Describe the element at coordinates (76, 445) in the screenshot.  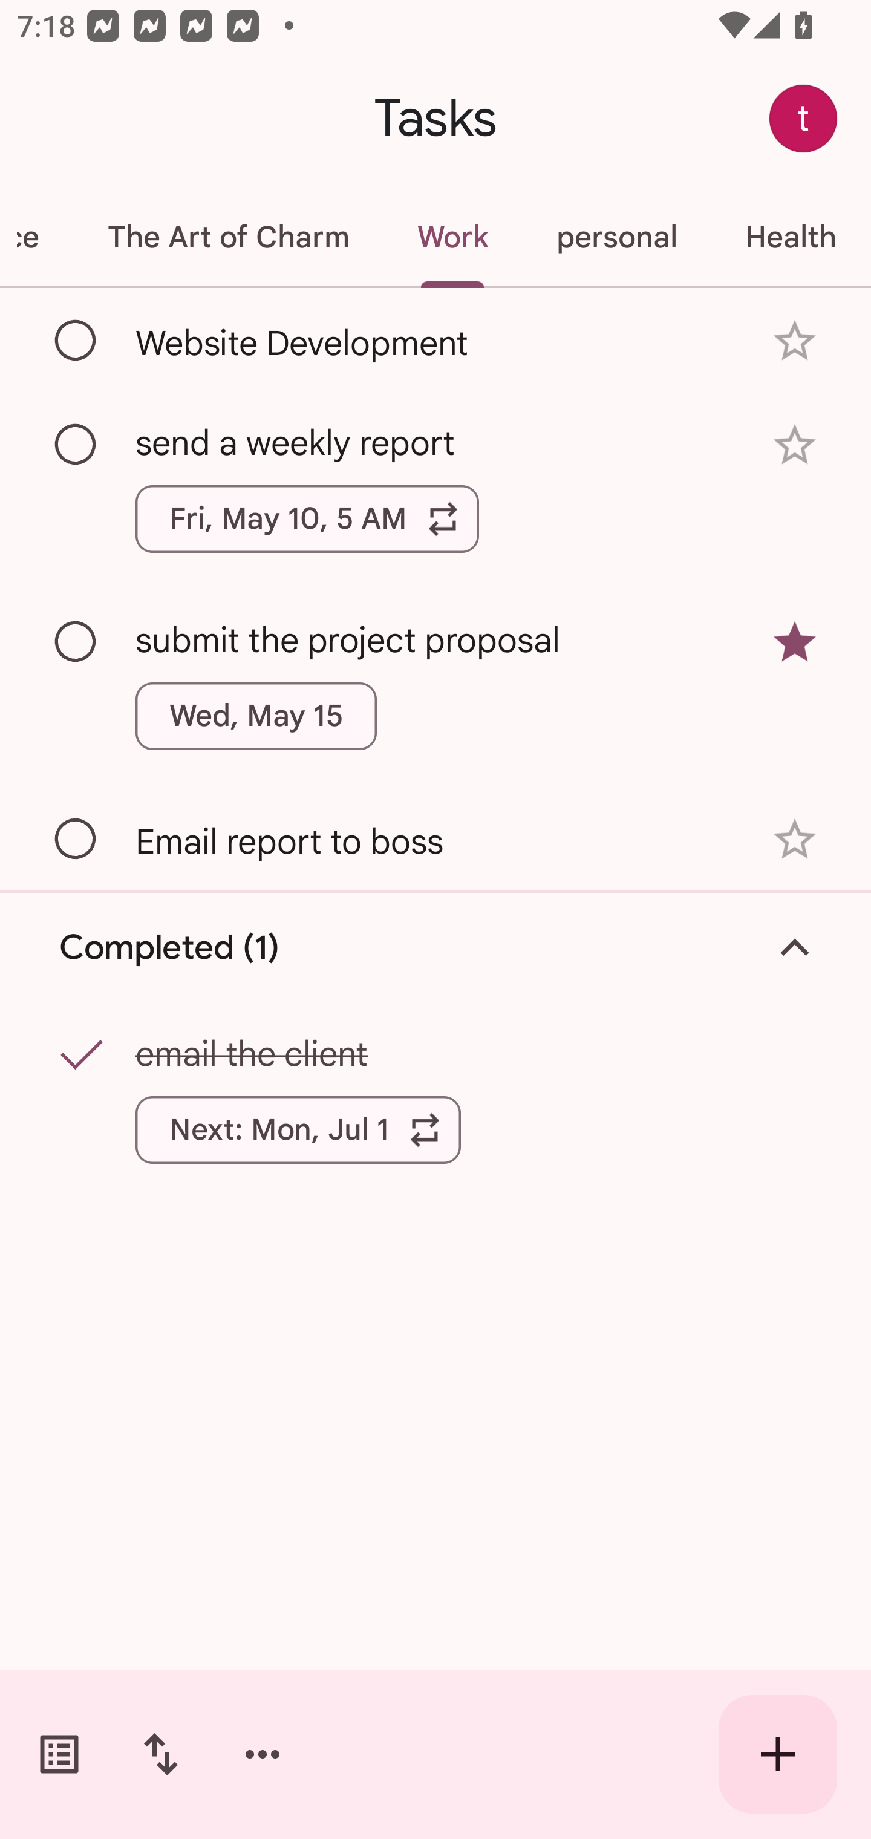
I see `Mark as complete` at that location.